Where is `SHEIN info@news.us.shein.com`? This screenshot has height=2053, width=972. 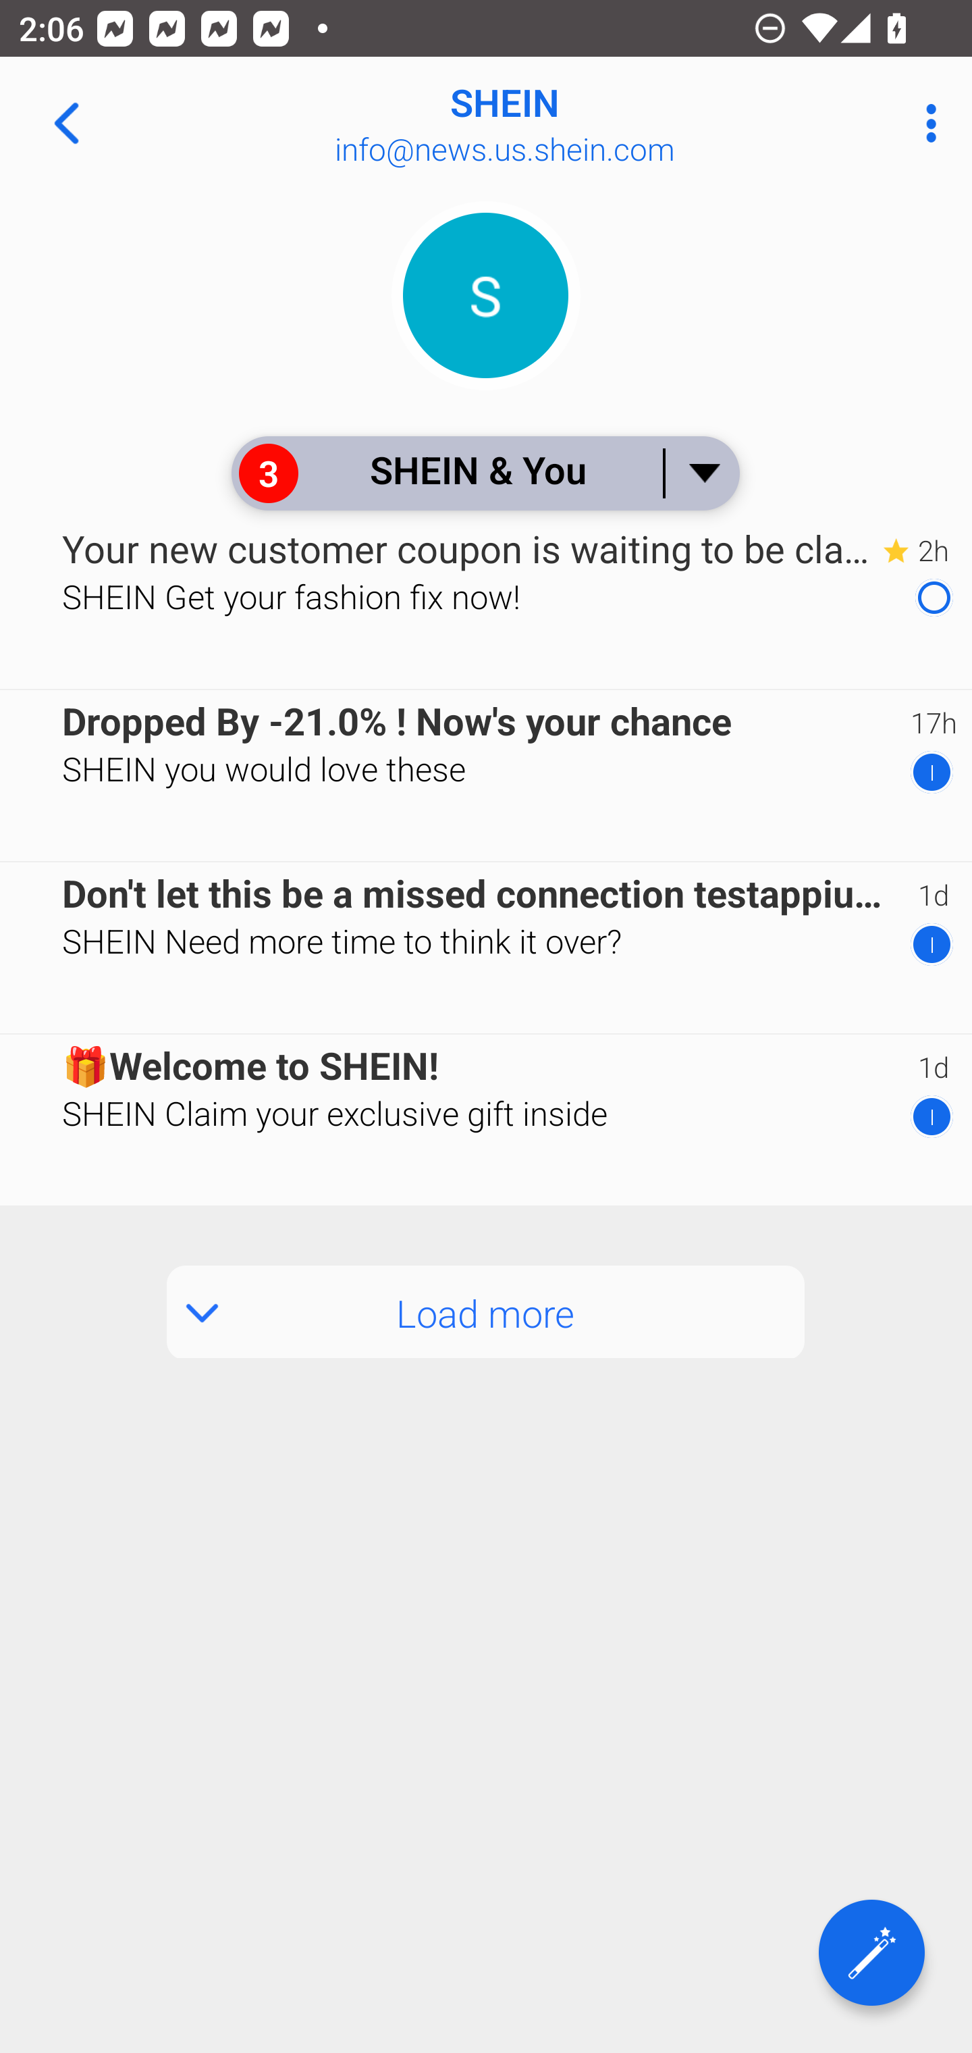
SHEIN info@news.us.shein.com is located at coordinates (571, 123).